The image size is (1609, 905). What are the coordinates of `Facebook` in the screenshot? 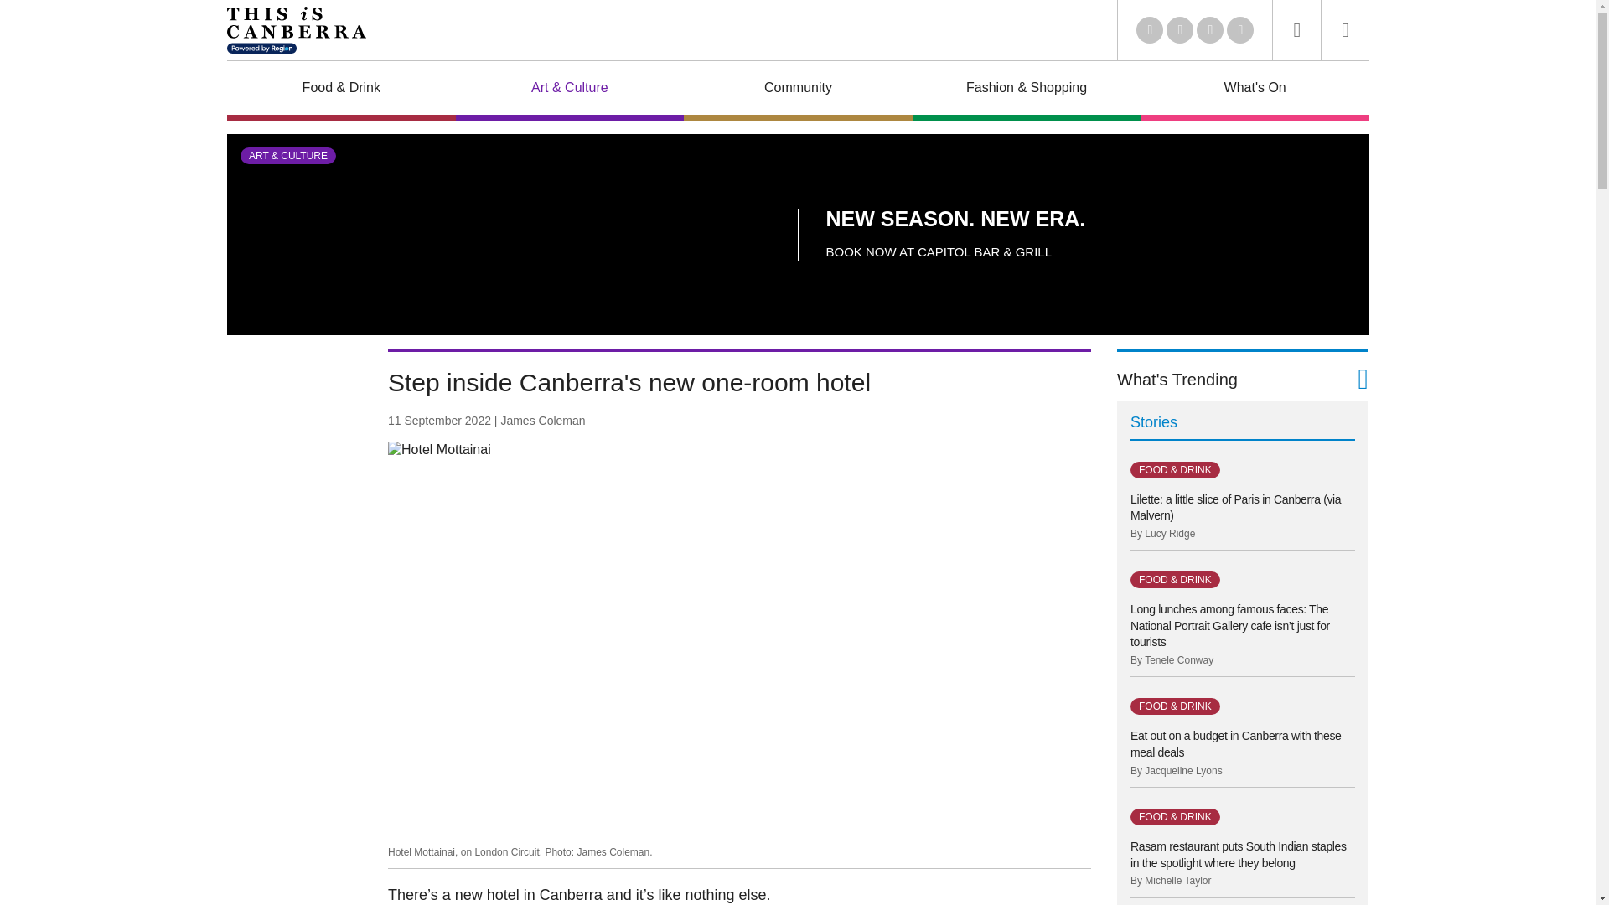 It's located at (1180, 30).